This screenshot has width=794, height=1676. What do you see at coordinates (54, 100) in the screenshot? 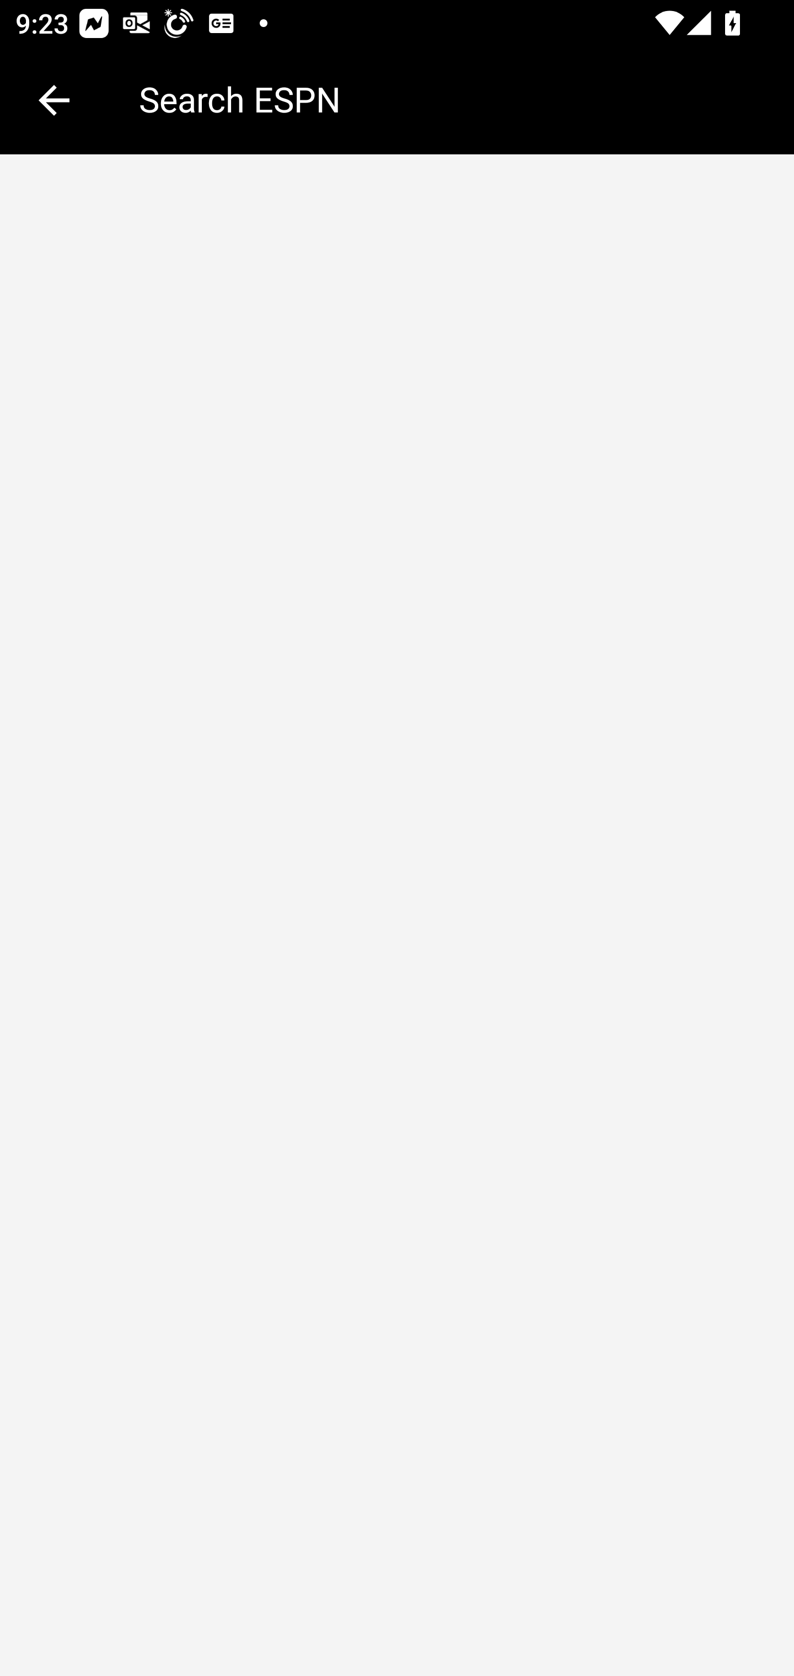
I see `Collapse` at bounding box center [54, 100].